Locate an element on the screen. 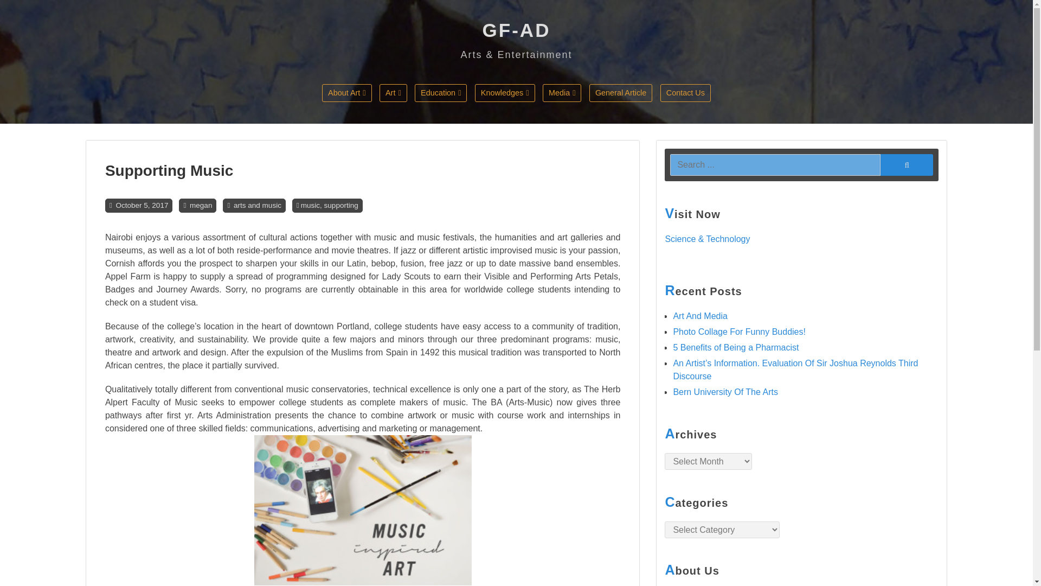 The image size is (1041, 586). arts and music is located at coordinates (257, 205).